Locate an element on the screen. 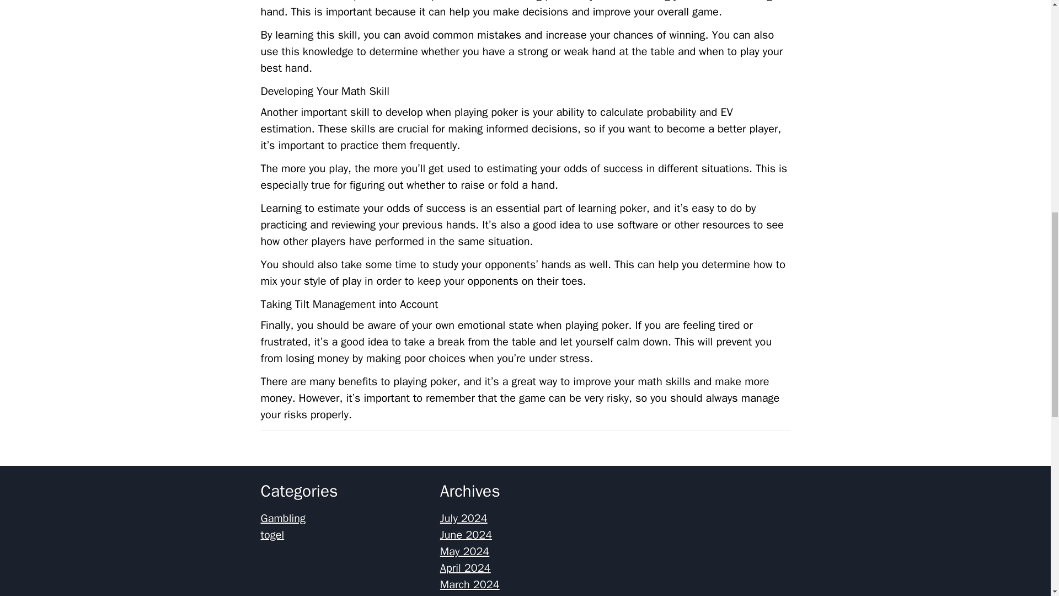 Image resolution: width=1059 pixels, height=596 pixels. Gambling is located at coordinates (282, 518).